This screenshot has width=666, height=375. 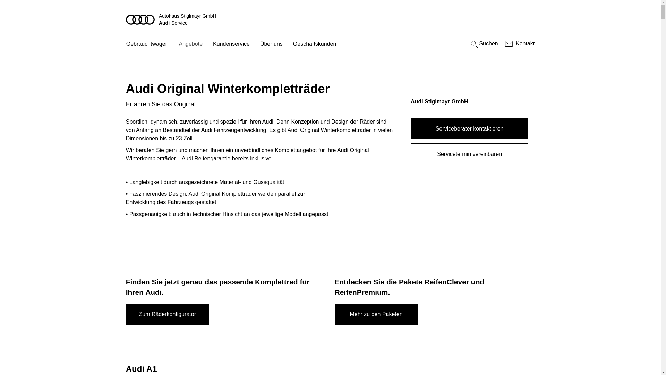 I want to click on Autohaus Stiglmayr GmbH
AudiService, so click(x=331, y=19).